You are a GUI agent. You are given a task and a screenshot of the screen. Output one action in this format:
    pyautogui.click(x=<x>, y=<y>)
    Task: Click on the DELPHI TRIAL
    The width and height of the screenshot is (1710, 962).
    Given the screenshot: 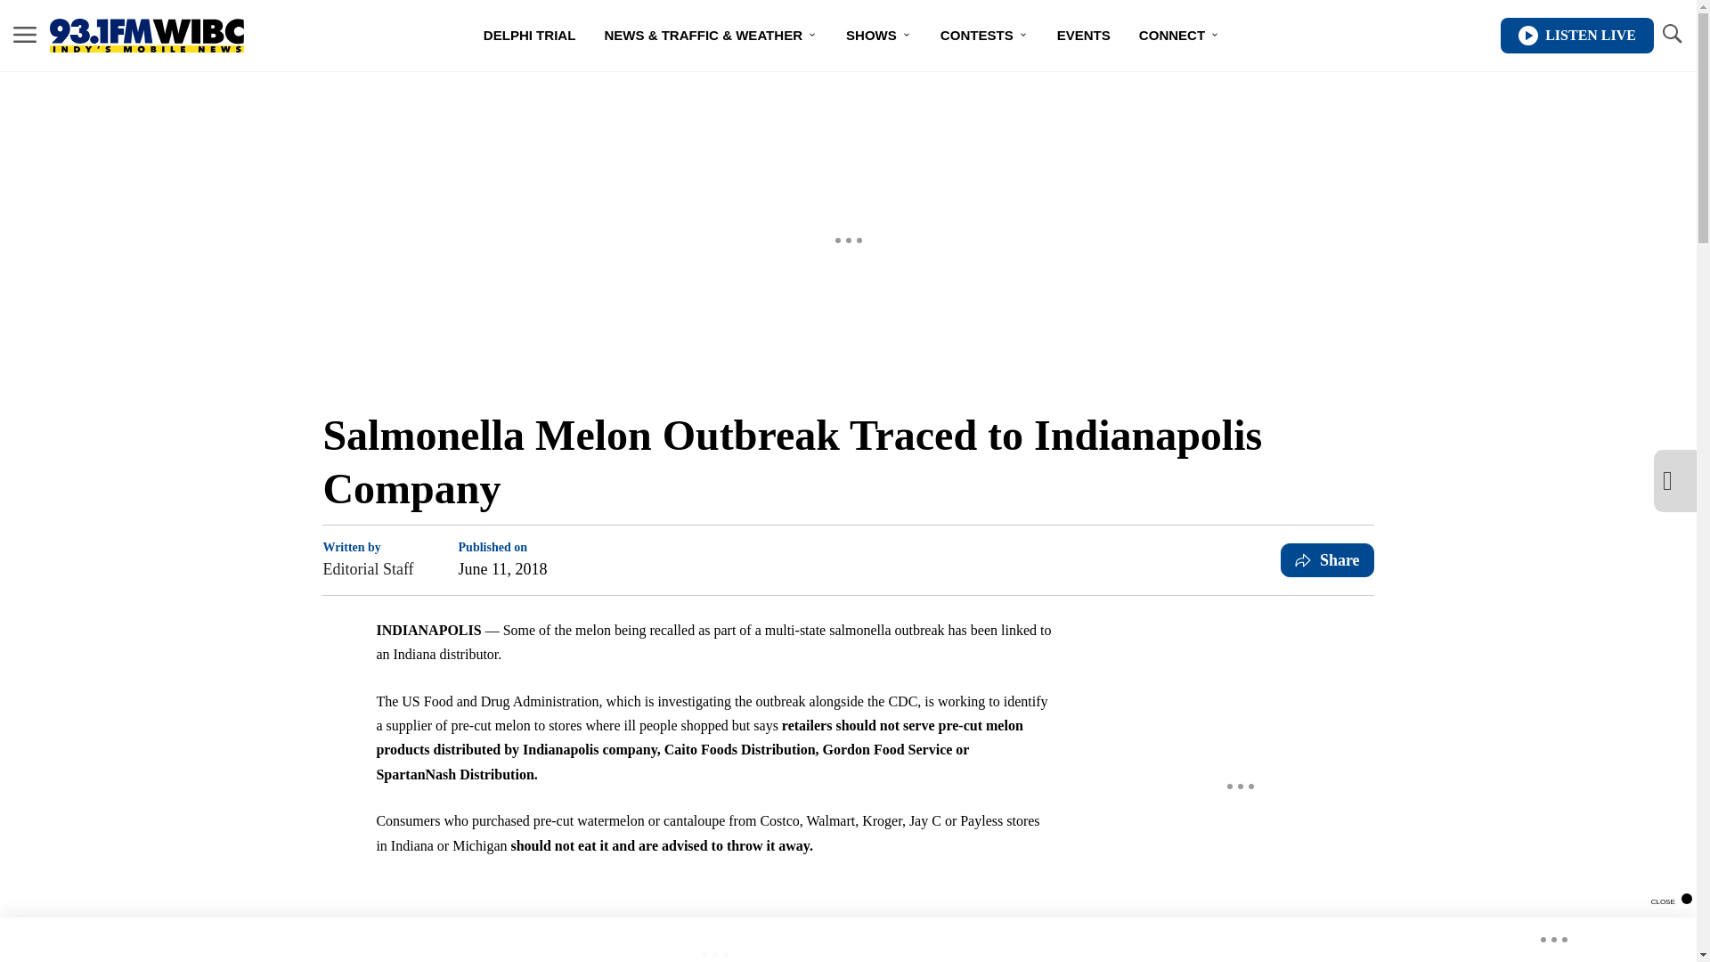 What is the action you would take?
    pyautogui.click(x=529, y=36)
    